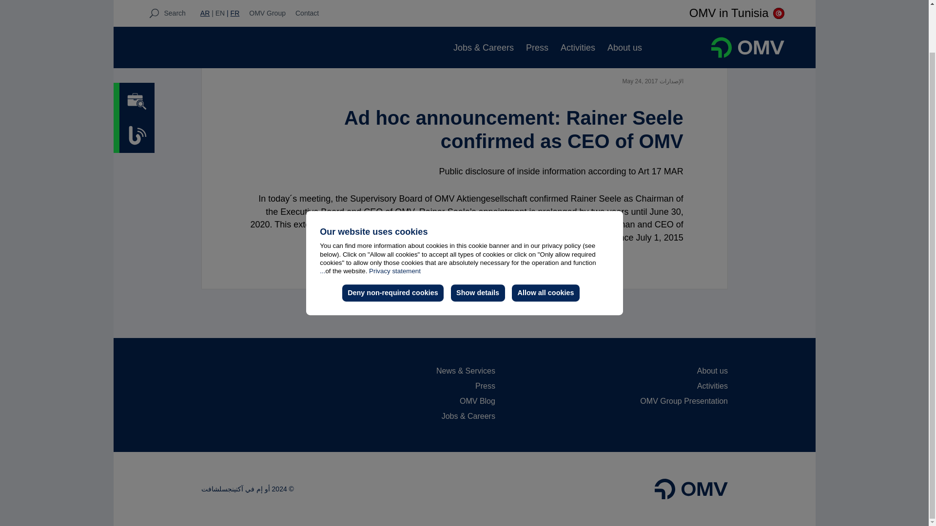  I want to click on Activities, so click(578, 1).